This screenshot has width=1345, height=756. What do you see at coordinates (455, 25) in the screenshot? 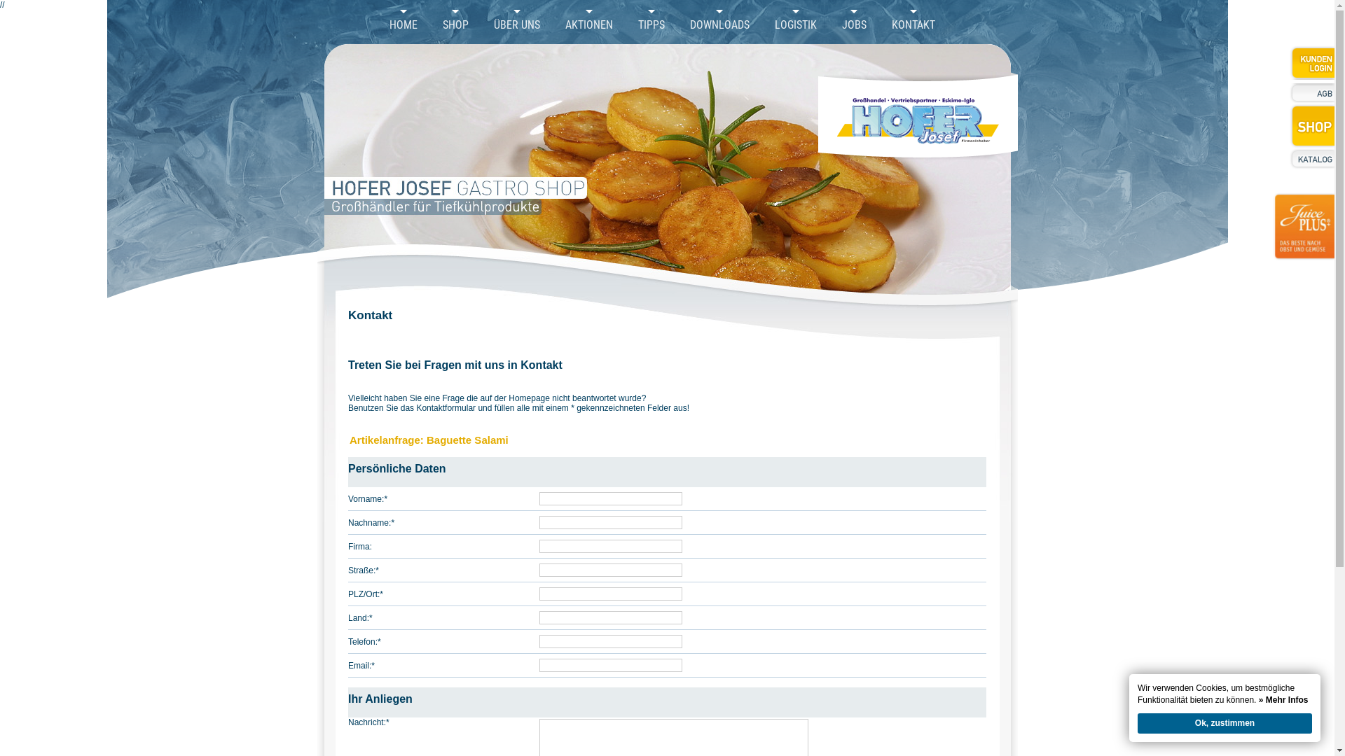
I see `SHOP` at bounding box center [455, 25].